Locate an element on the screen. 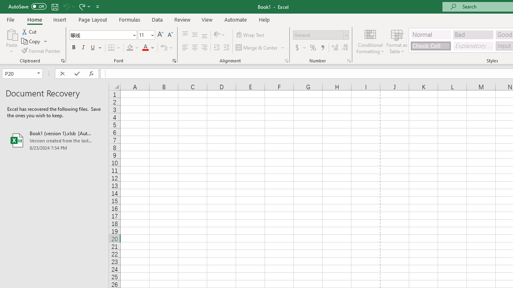 Image resolution: width=513 pixels, height=288 pixels. Show Phonetic Field is located at coordinates (167, 48).